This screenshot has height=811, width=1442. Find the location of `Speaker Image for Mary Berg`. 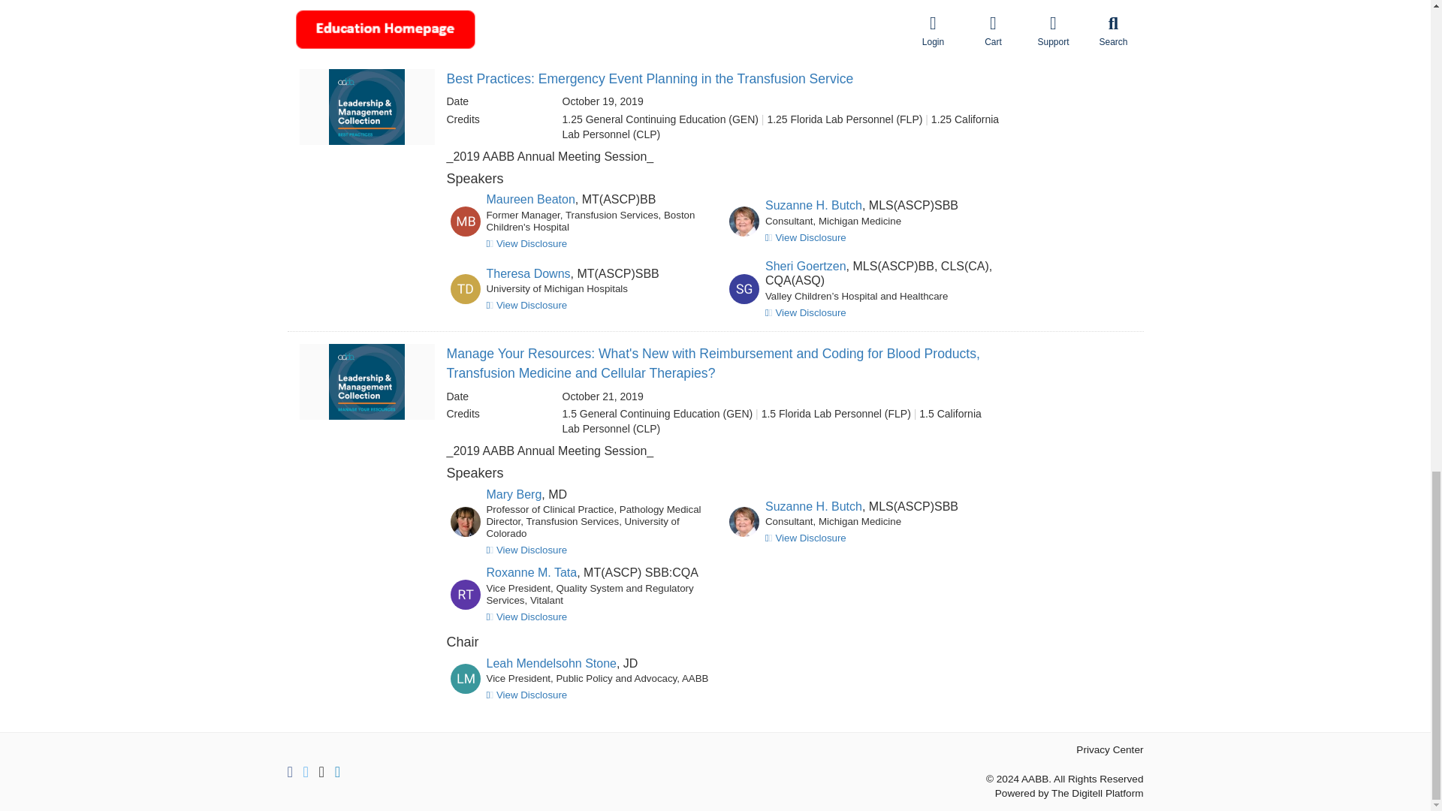

Speaker Image for Mary Berg is located at coordinates (465, 521).